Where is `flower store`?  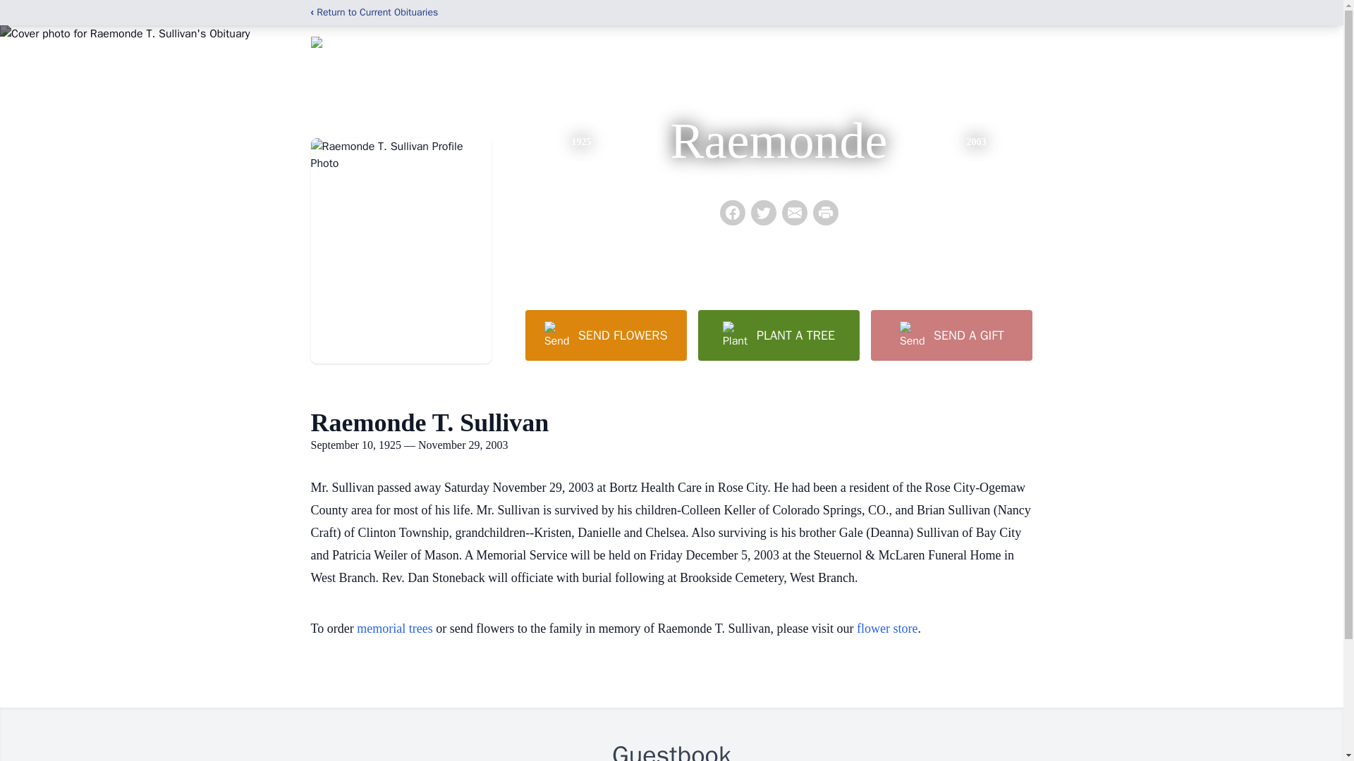 flower store is located at coordinates (887, 629).